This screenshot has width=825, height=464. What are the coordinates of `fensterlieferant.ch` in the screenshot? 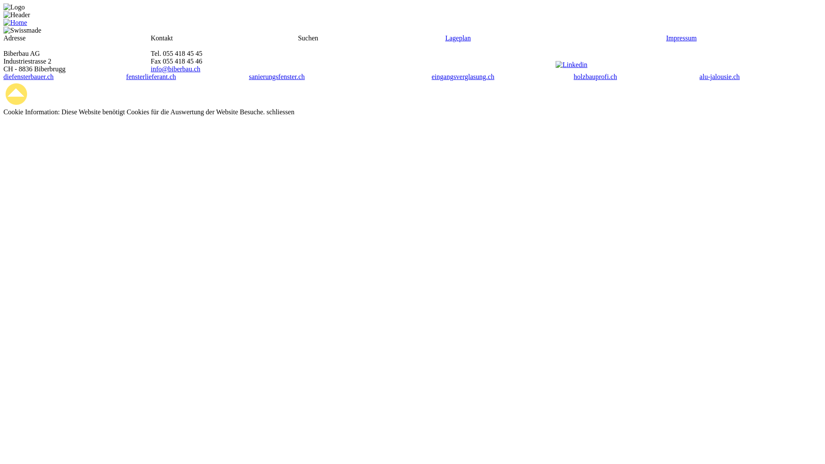 It's located at (151, 76).